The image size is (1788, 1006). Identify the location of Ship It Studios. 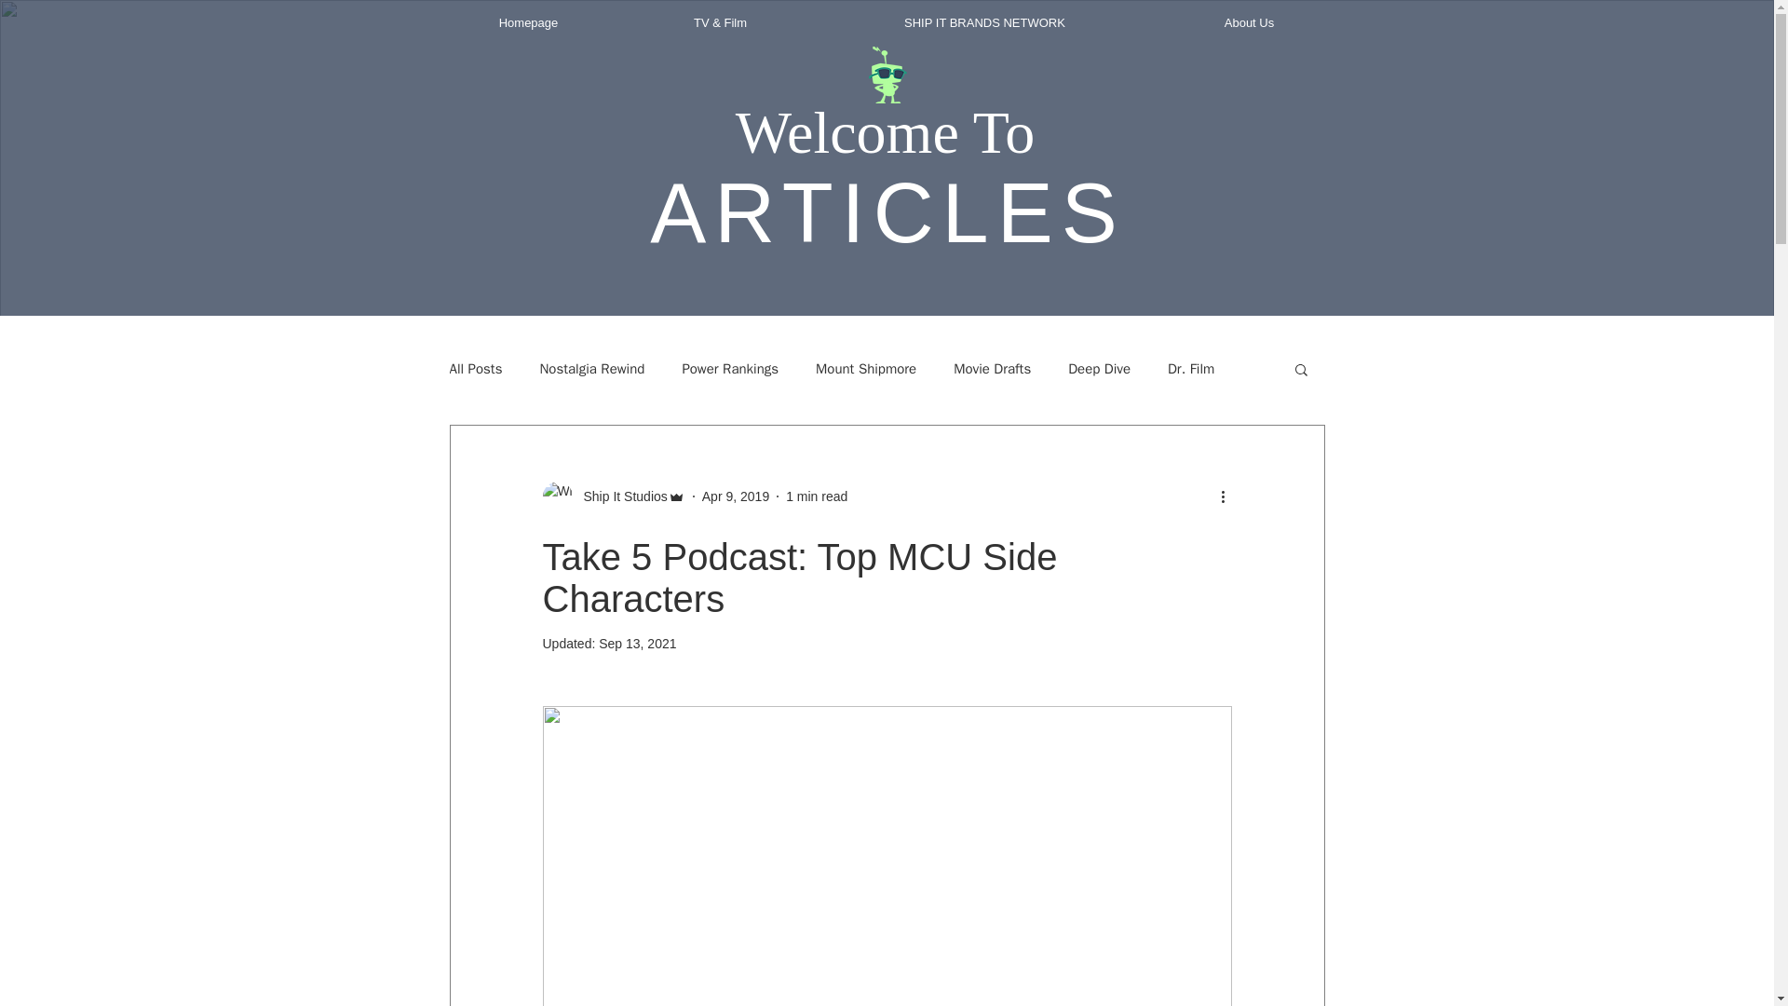
(613, 496).